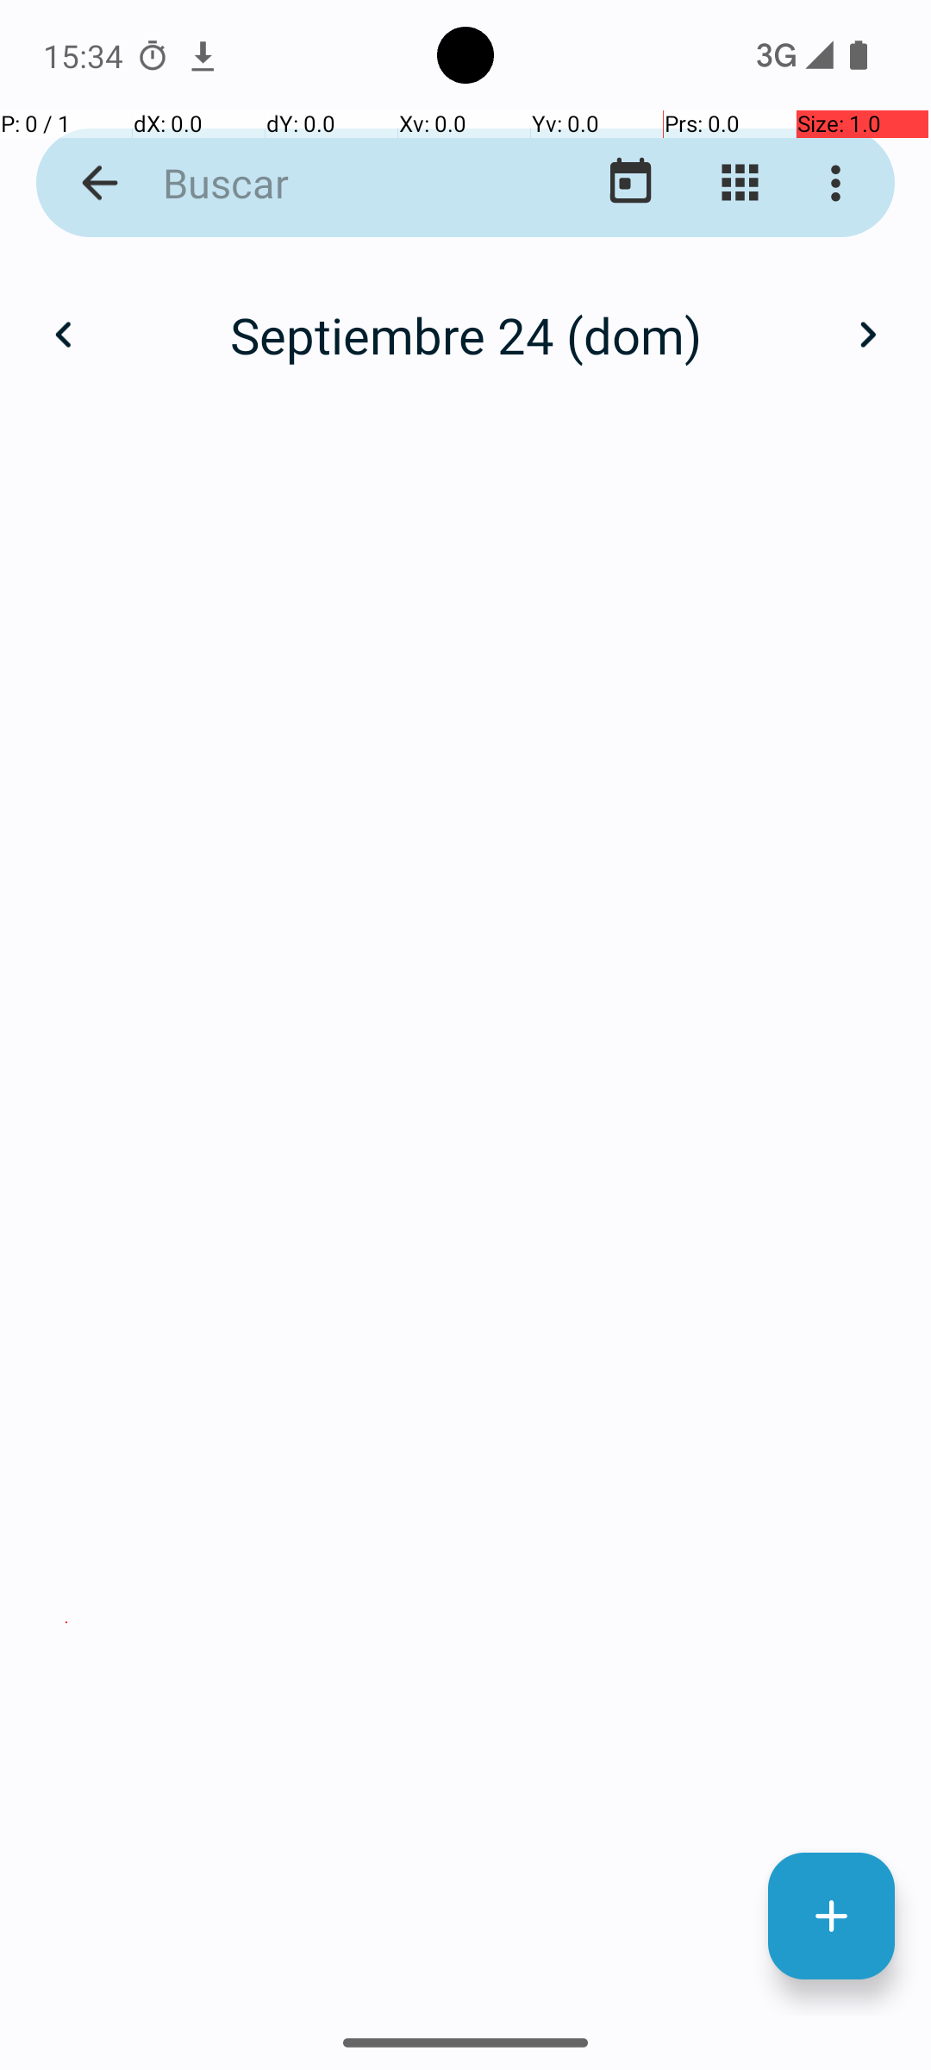 The height and width of the screenshot is (2070, 931). What do you see at coordinates (631, 183) in the screenshot?
I see `Ir al día de hoy` at bounding box center [631, 183].